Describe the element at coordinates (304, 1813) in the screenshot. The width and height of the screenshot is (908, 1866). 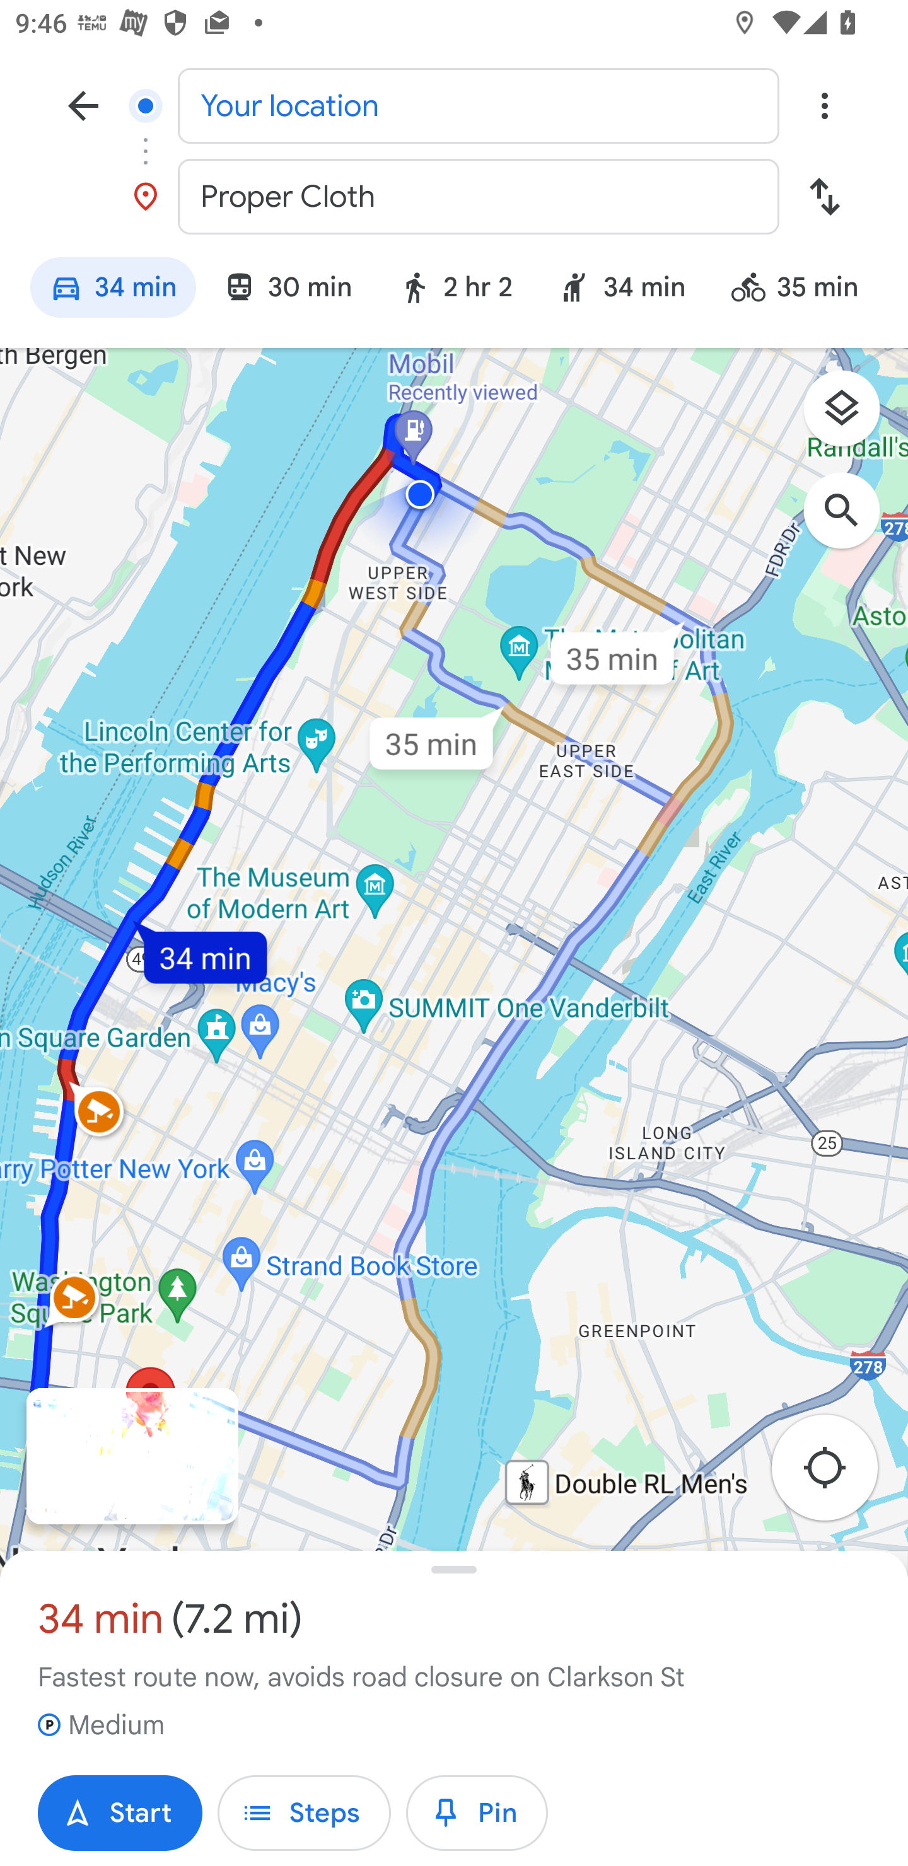
I see `Steps Steps Steps` at that location.